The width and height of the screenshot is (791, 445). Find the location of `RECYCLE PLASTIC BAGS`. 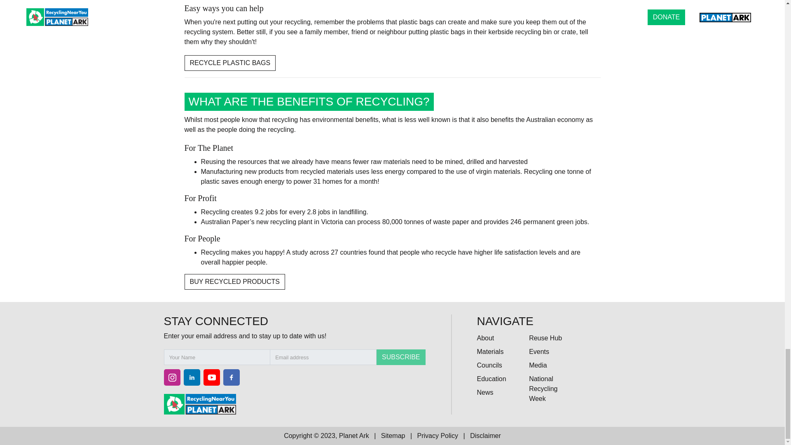

RECYCLE PLASTIC BAGS is located at coordinates (230, 63).